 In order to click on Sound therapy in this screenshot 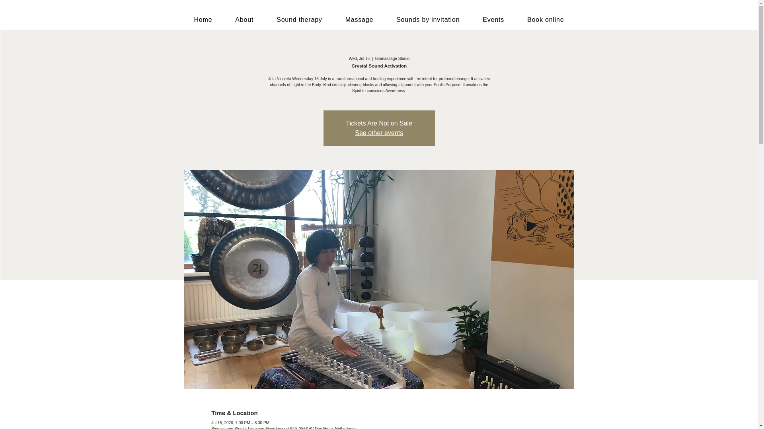, I will do `click(299, 20)`.